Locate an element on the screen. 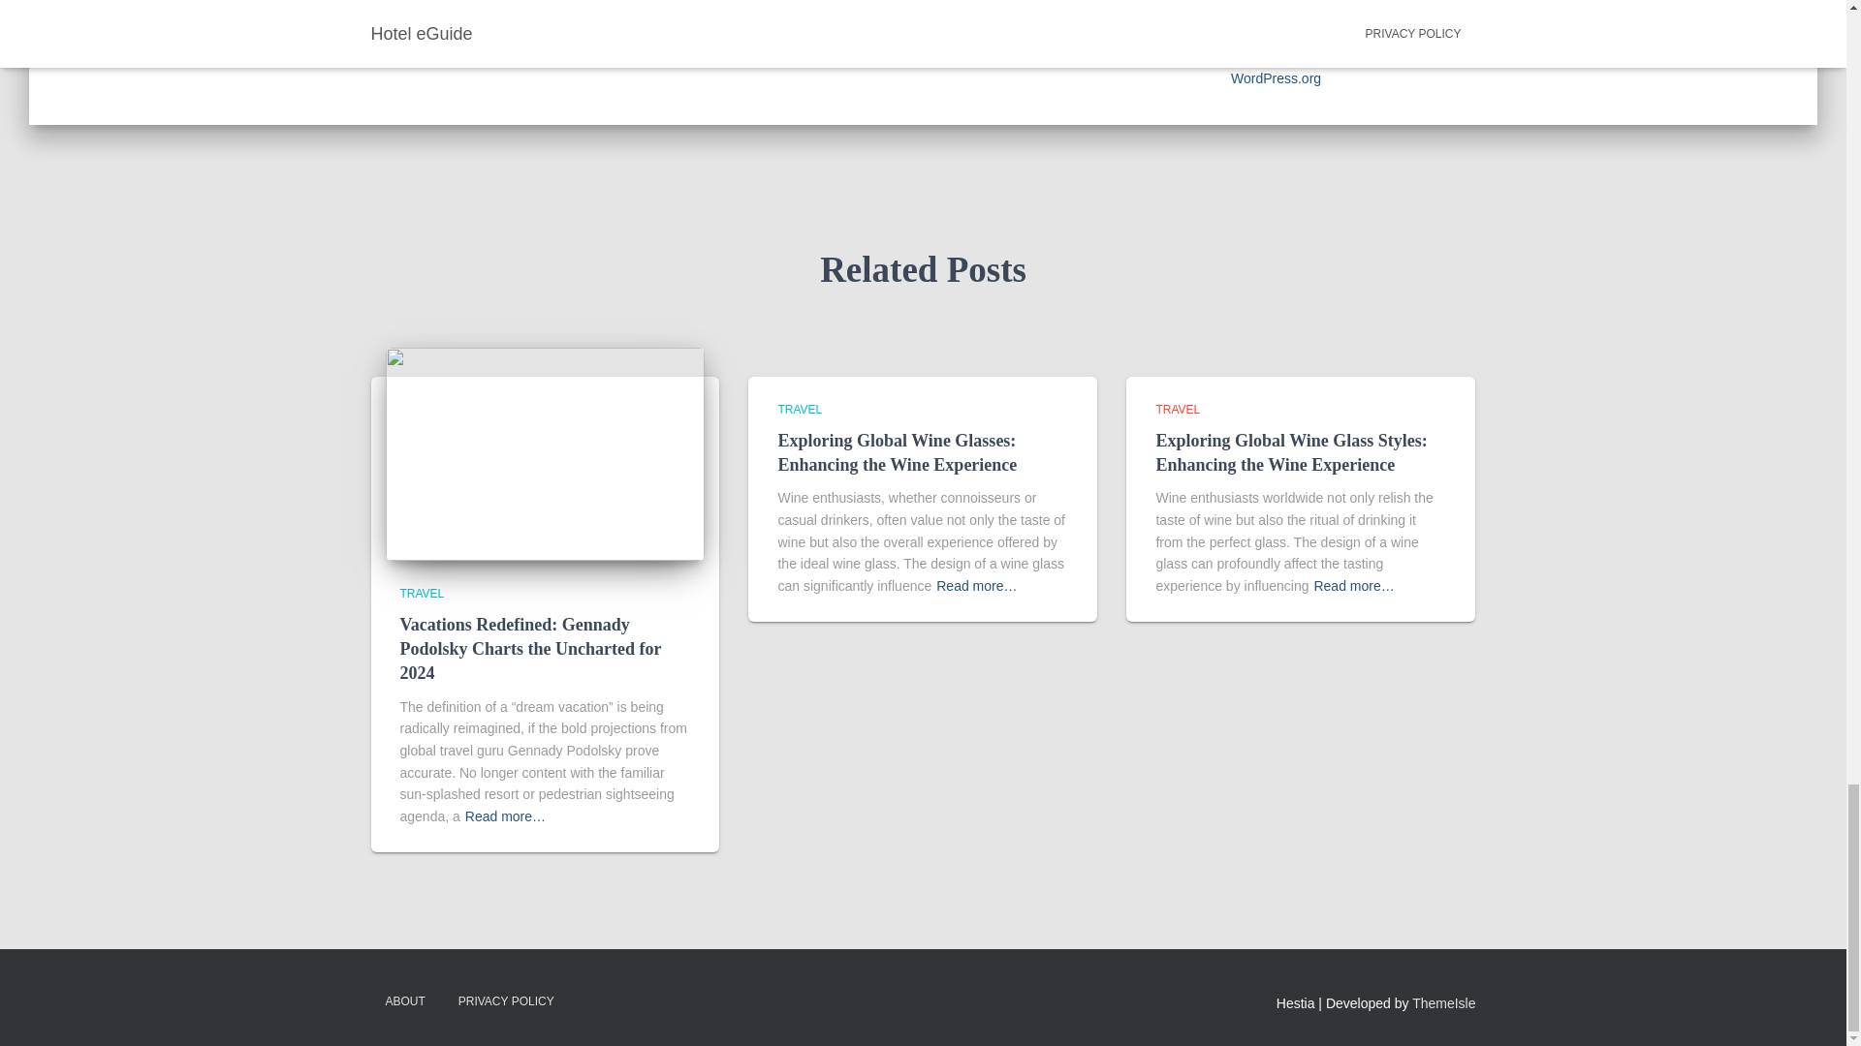 The height and width of the screenshot is (1046, 1861). View all posts in Travel is located at coordinates (422, 593).